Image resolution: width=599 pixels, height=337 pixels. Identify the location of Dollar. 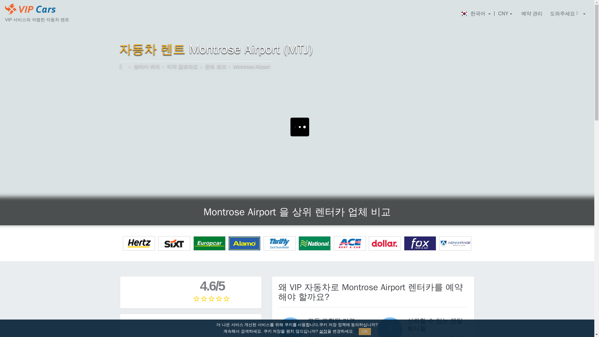
(385, 243).